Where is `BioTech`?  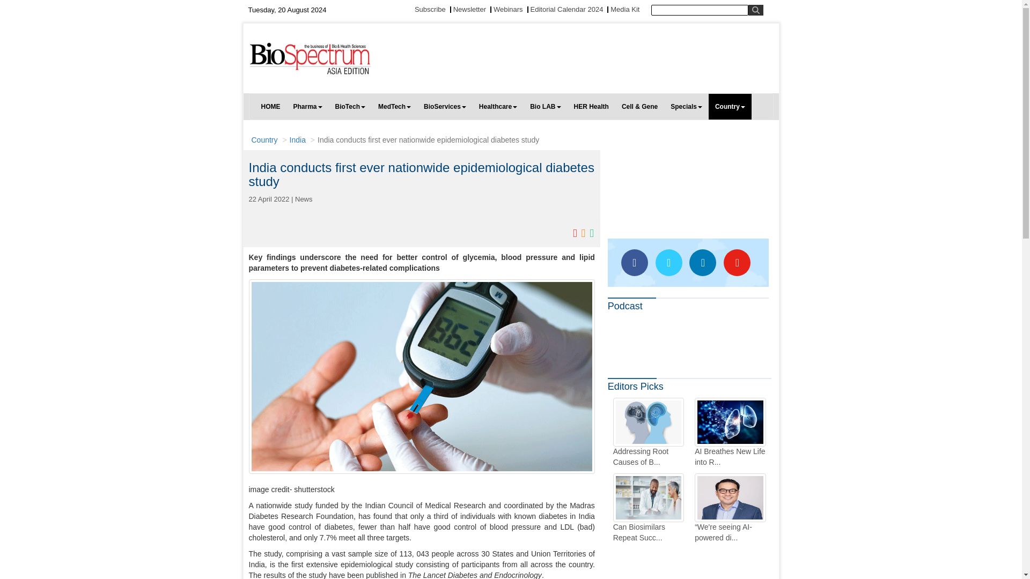 BioTech is located at coordinates (350, 106).